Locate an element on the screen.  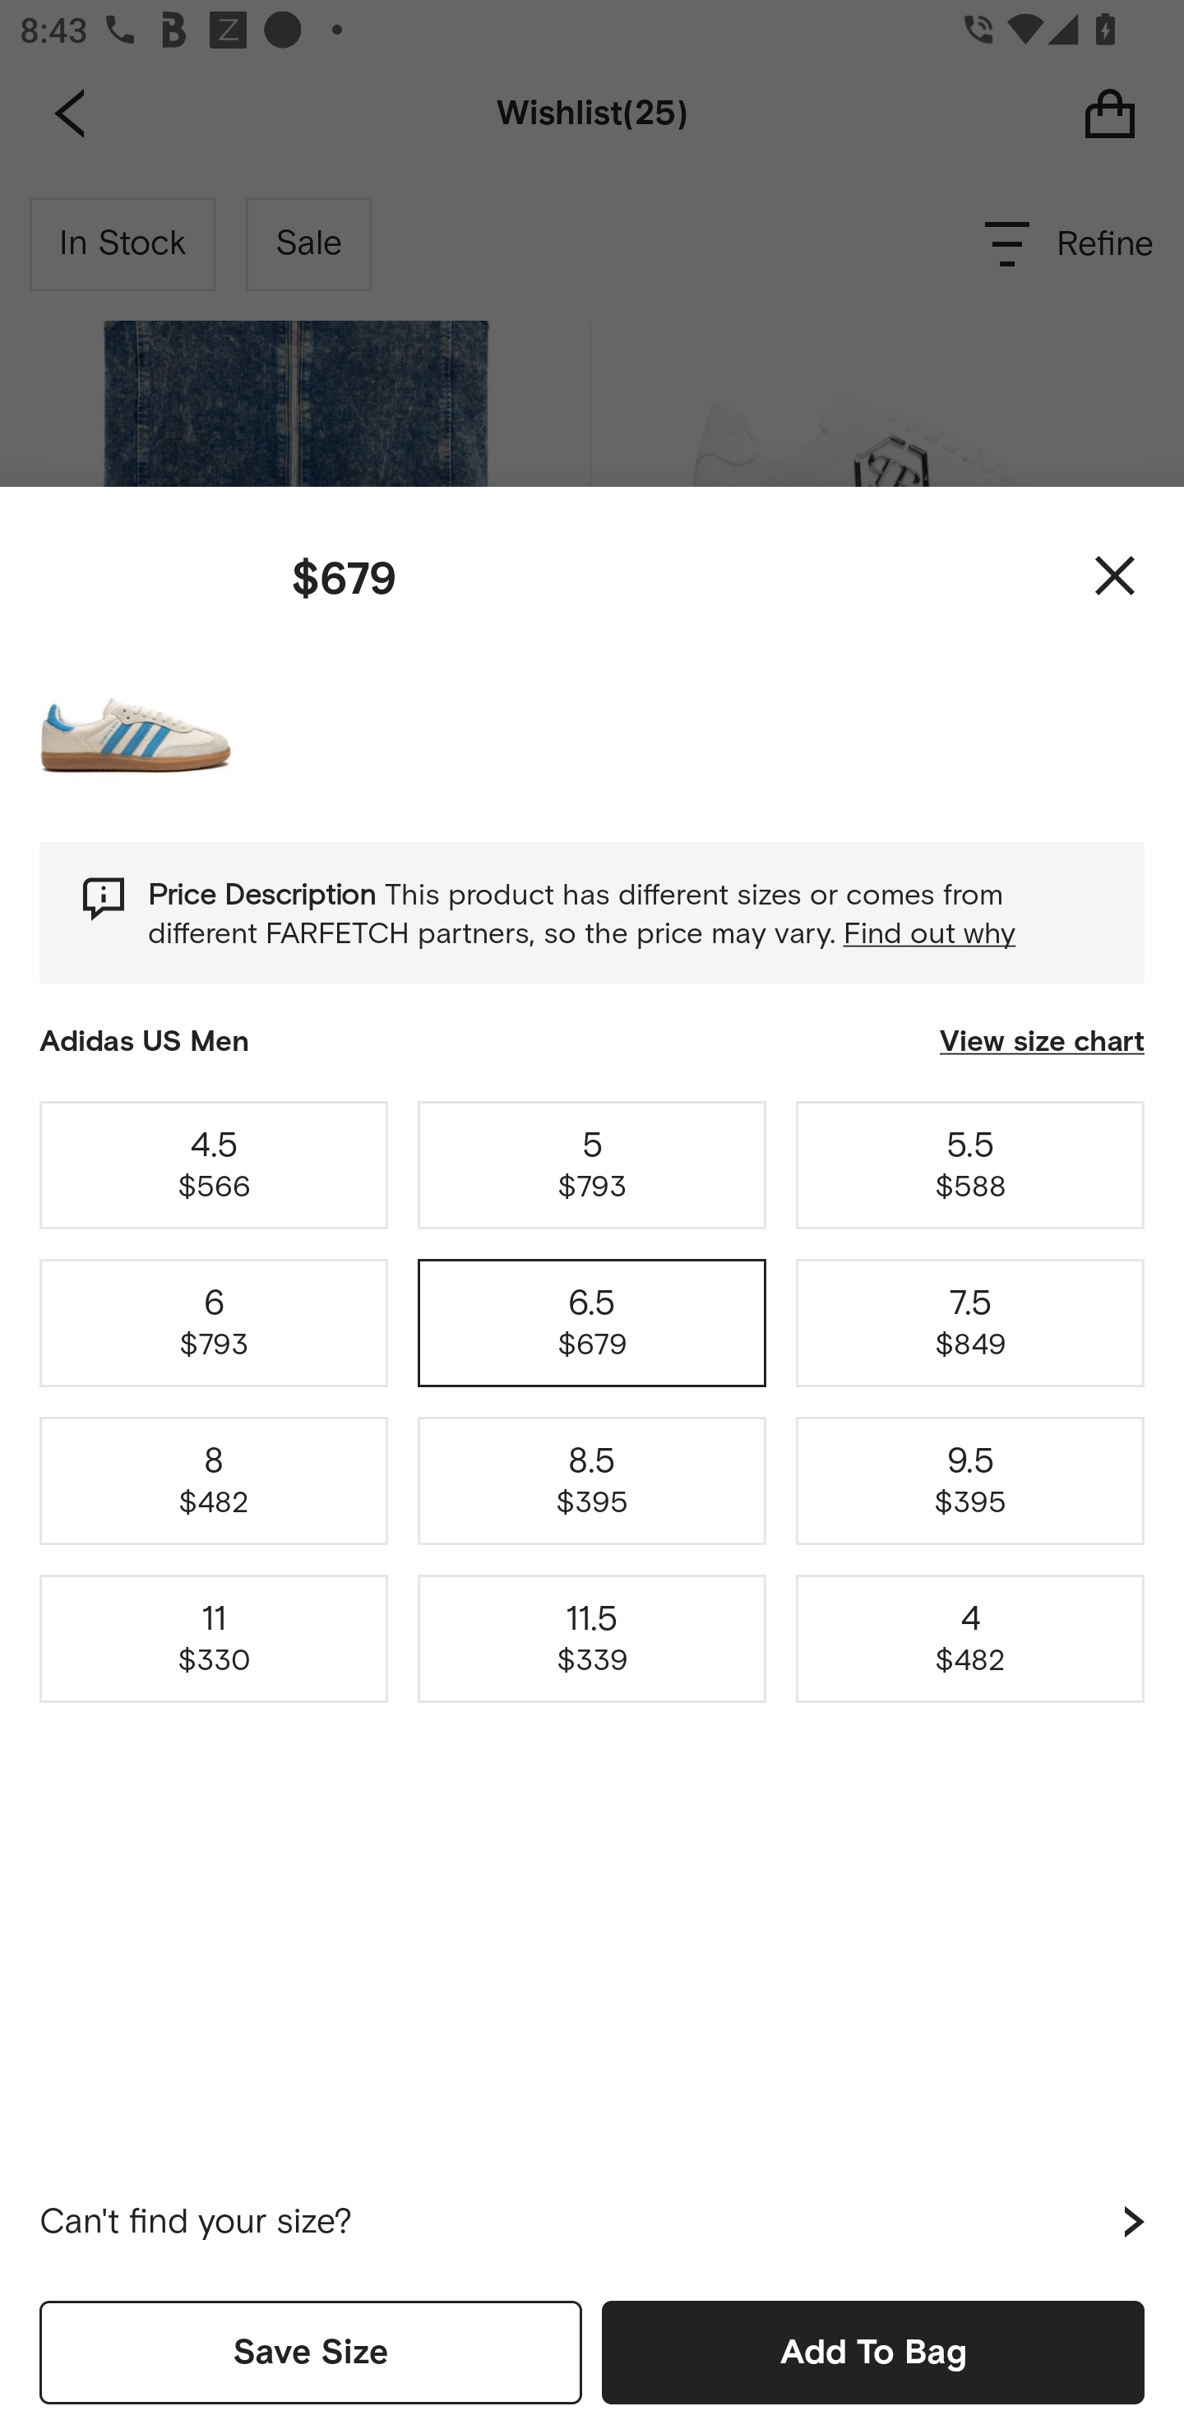
11 $330 is located at coordinates (214, 1640).